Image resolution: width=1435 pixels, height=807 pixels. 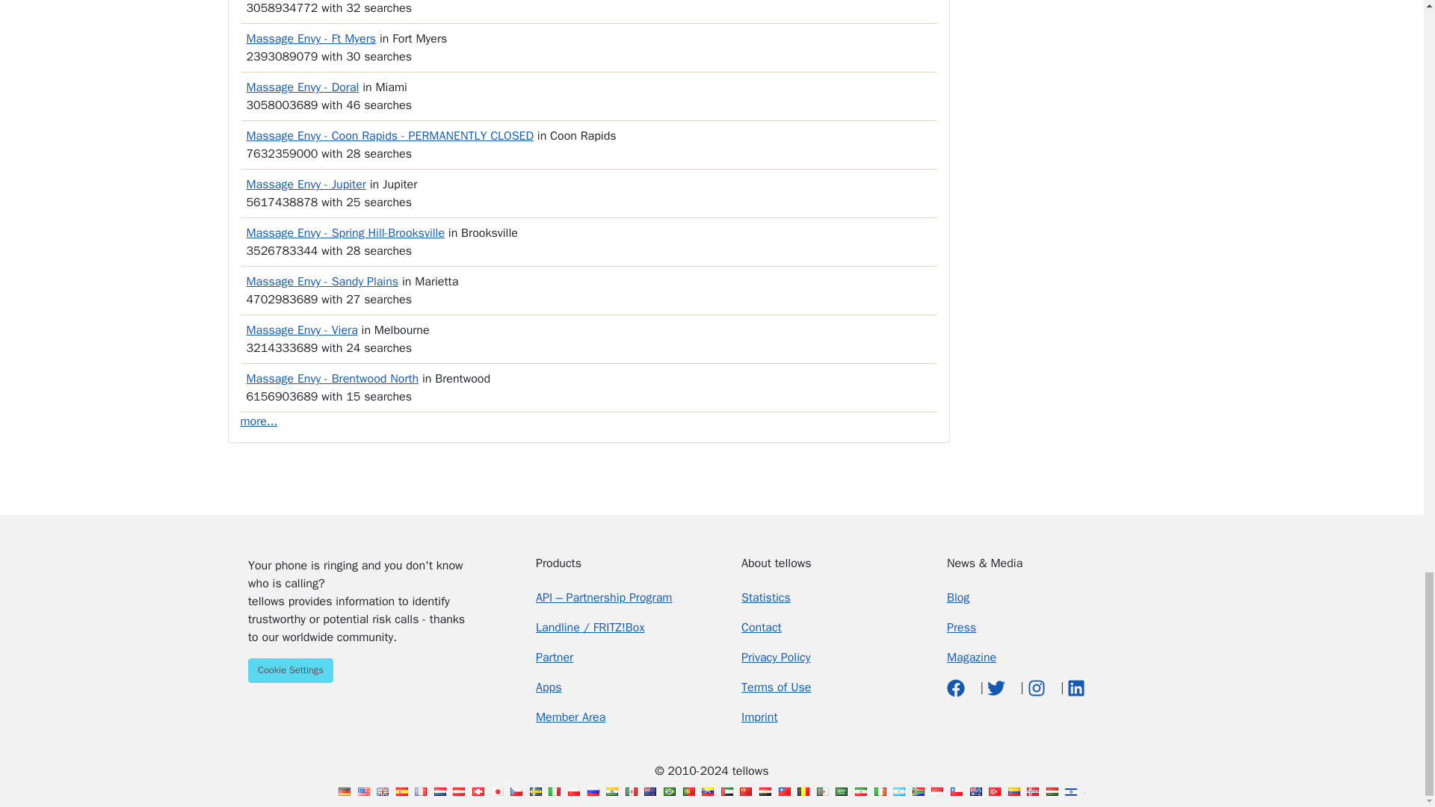 I want to click on tellows France, so click(x=420, y=791).